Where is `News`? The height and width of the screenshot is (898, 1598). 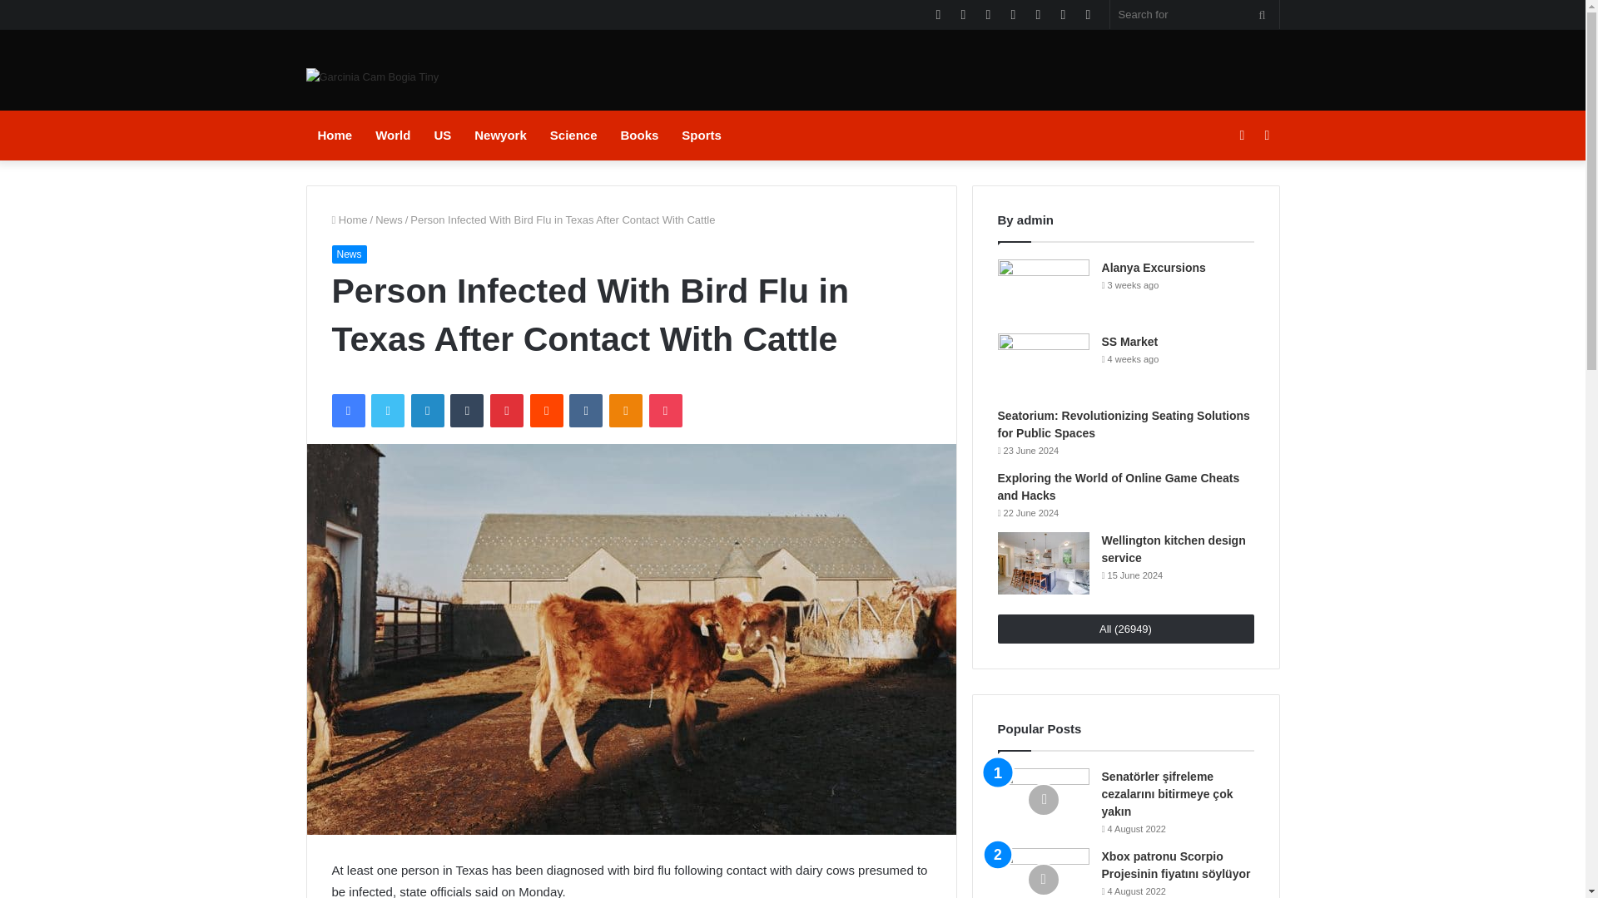 News is located at coordinates (389, 220).